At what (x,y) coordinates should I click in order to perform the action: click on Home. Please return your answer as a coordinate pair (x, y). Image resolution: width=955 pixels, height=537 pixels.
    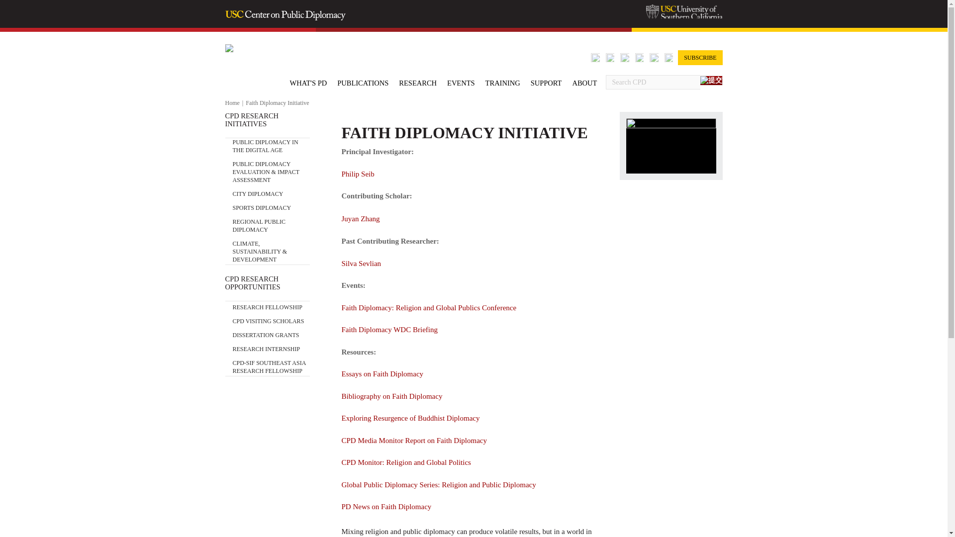
    Looking at the image, I should click on (232, 102).